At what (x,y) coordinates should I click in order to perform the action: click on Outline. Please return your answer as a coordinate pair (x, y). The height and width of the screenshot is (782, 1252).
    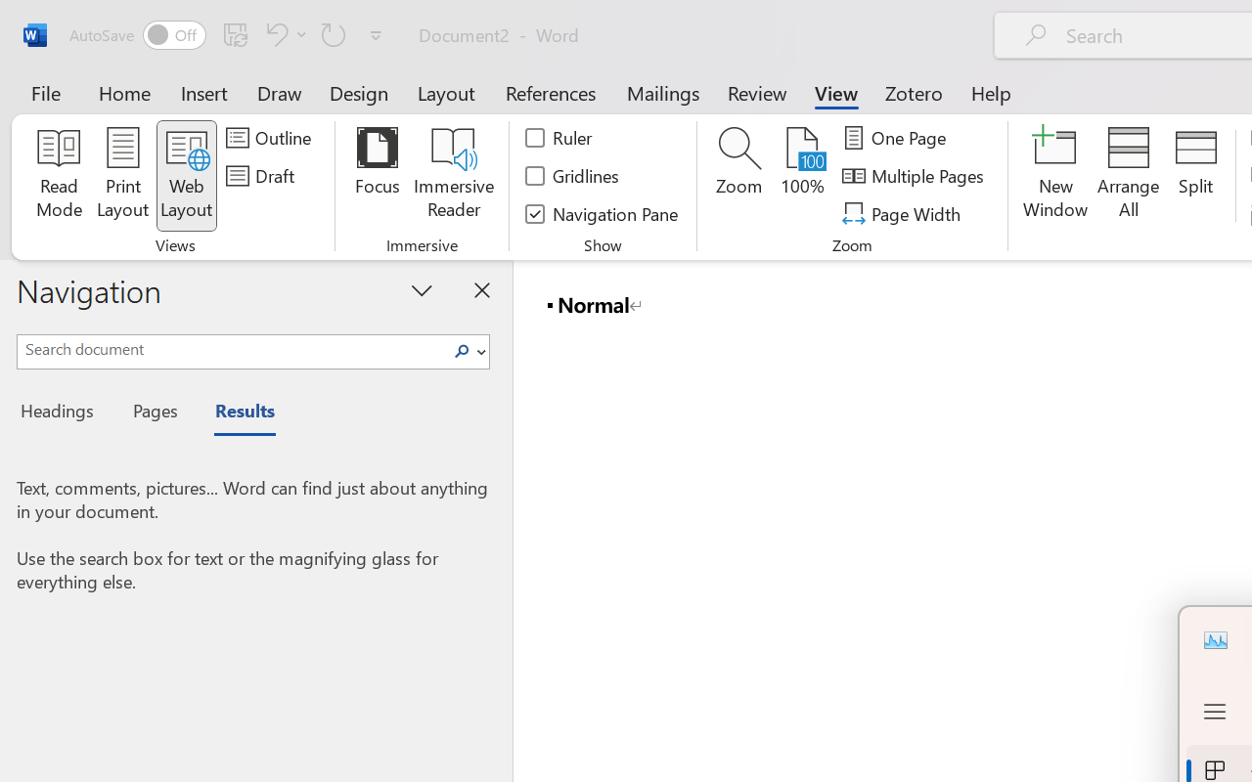
    Looking at the image, I should click on (272, 138).